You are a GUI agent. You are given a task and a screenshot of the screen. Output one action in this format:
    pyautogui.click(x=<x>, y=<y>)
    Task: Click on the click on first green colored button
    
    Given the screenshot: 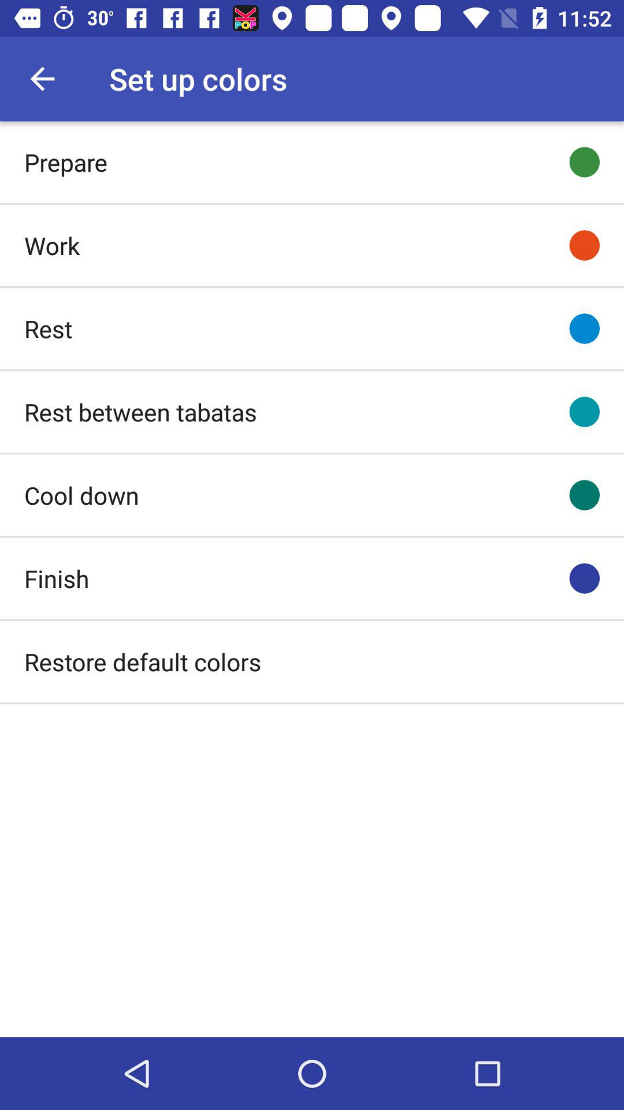 What is the action you would take?
    pyautogui.click(x=585, y=162)
    